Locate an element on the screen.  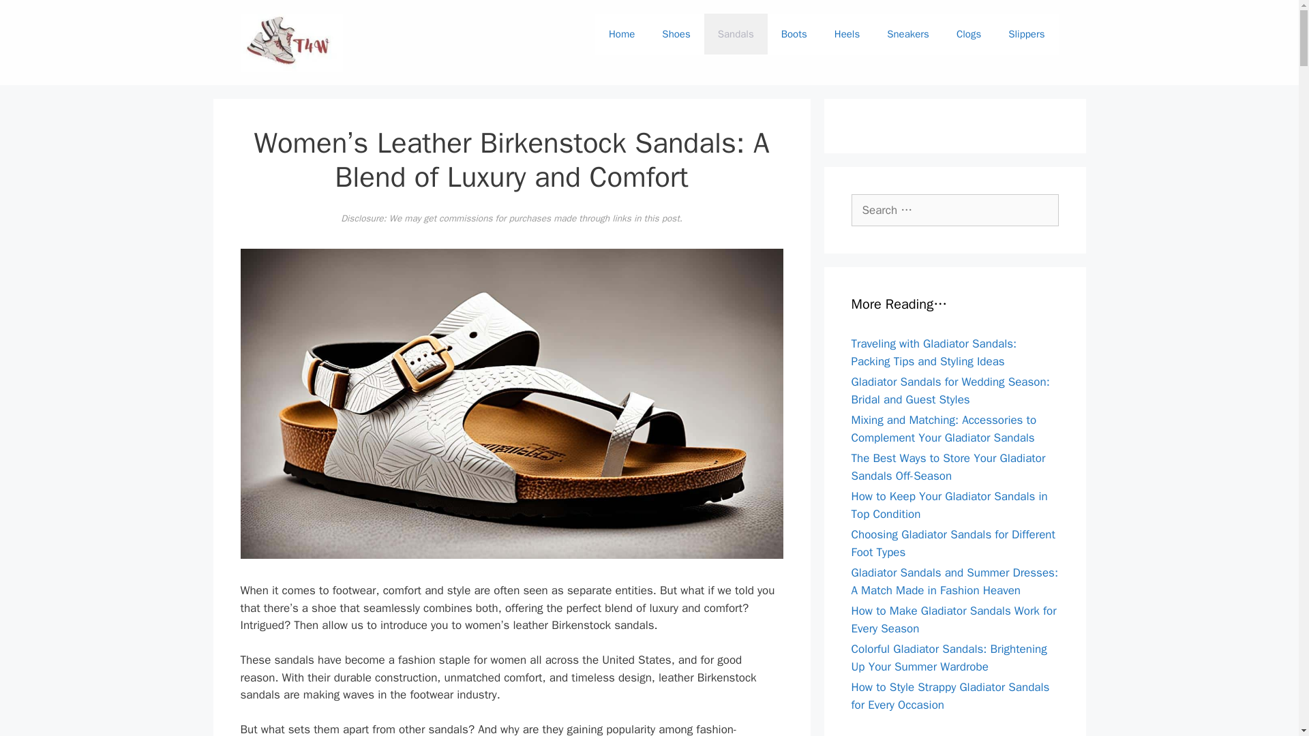
Choosing Gladiator Sandals for Different Foot Types is located at coordinates (953, 543).